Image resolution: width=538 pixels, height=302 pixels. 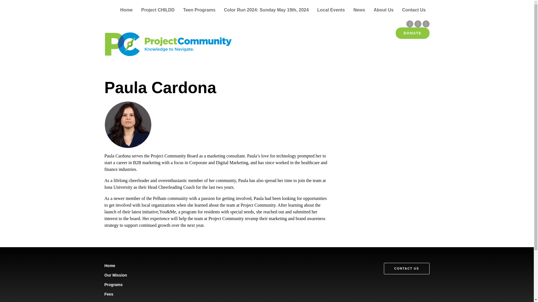 I want to click on Local Events, so click(x=331, y=10).